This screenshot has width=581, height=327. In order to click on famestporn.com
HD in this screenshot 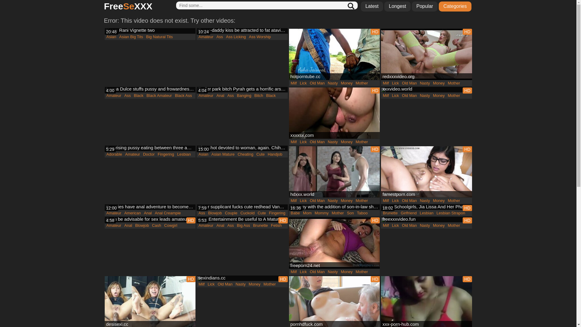, I will do `click(427, 172)`.